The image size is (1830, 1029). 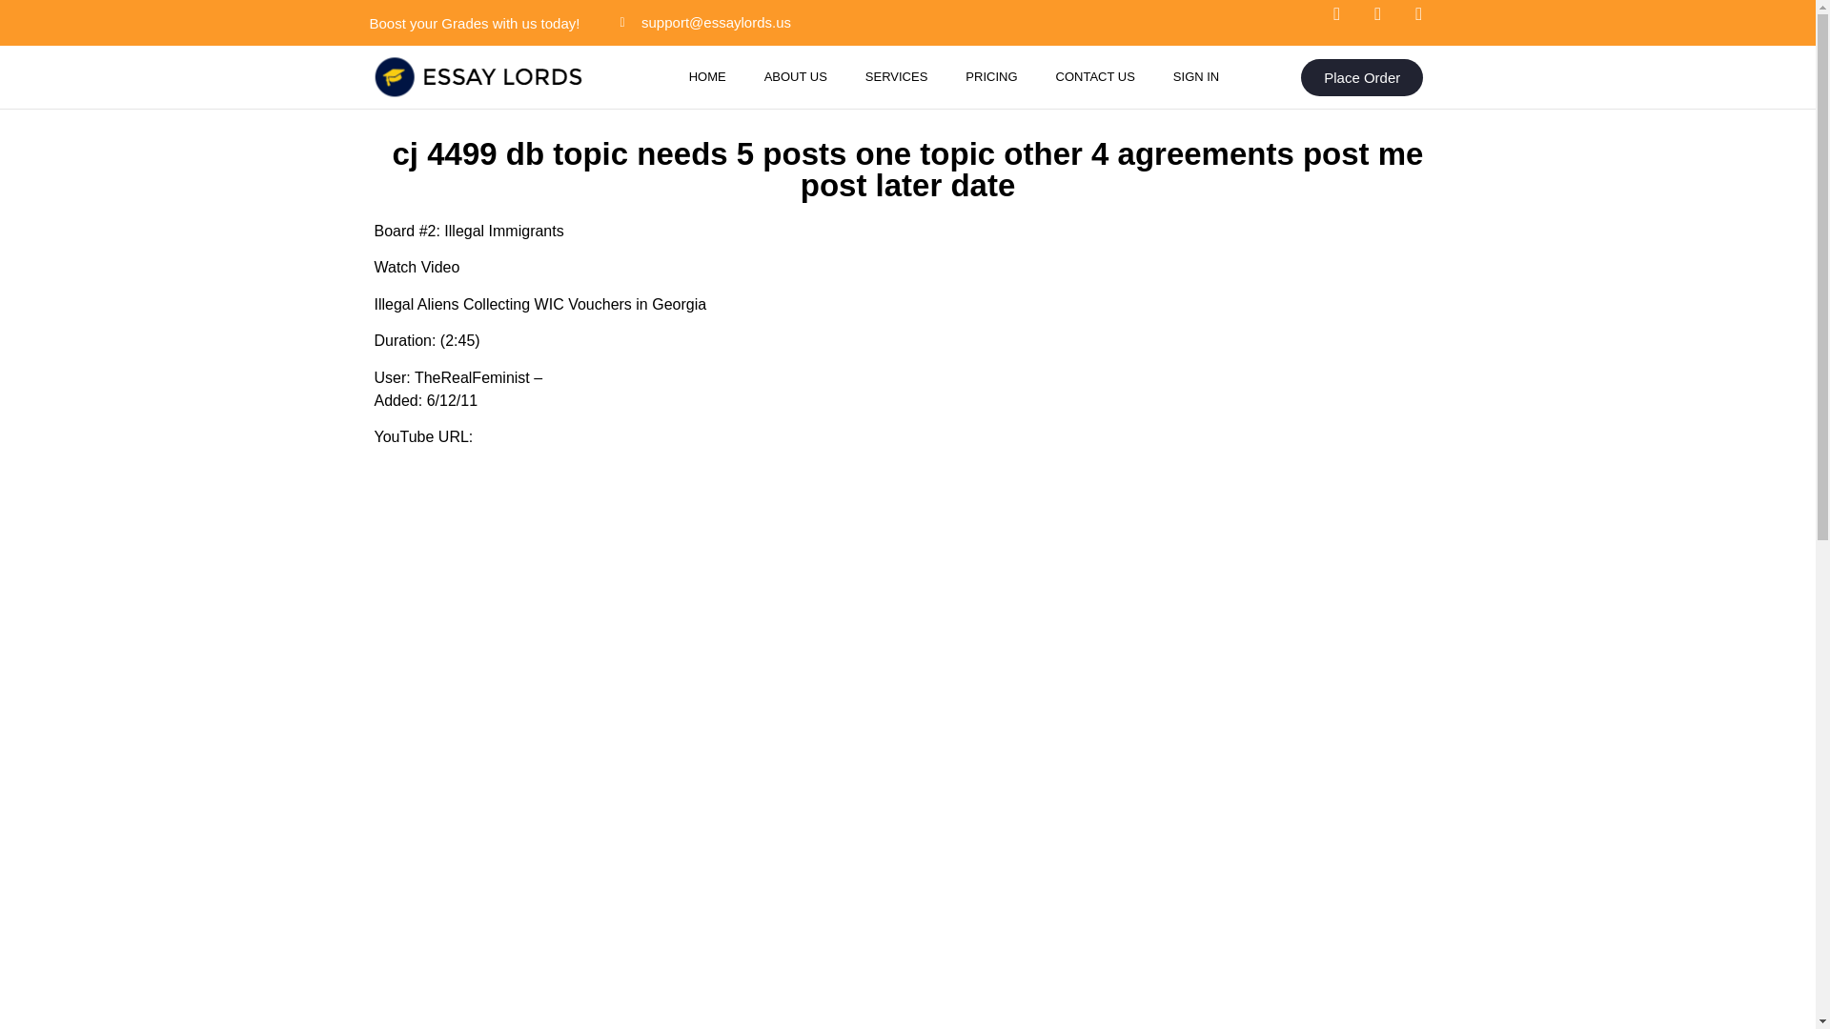 I want to click on HOME, so click(x=707, y=76).